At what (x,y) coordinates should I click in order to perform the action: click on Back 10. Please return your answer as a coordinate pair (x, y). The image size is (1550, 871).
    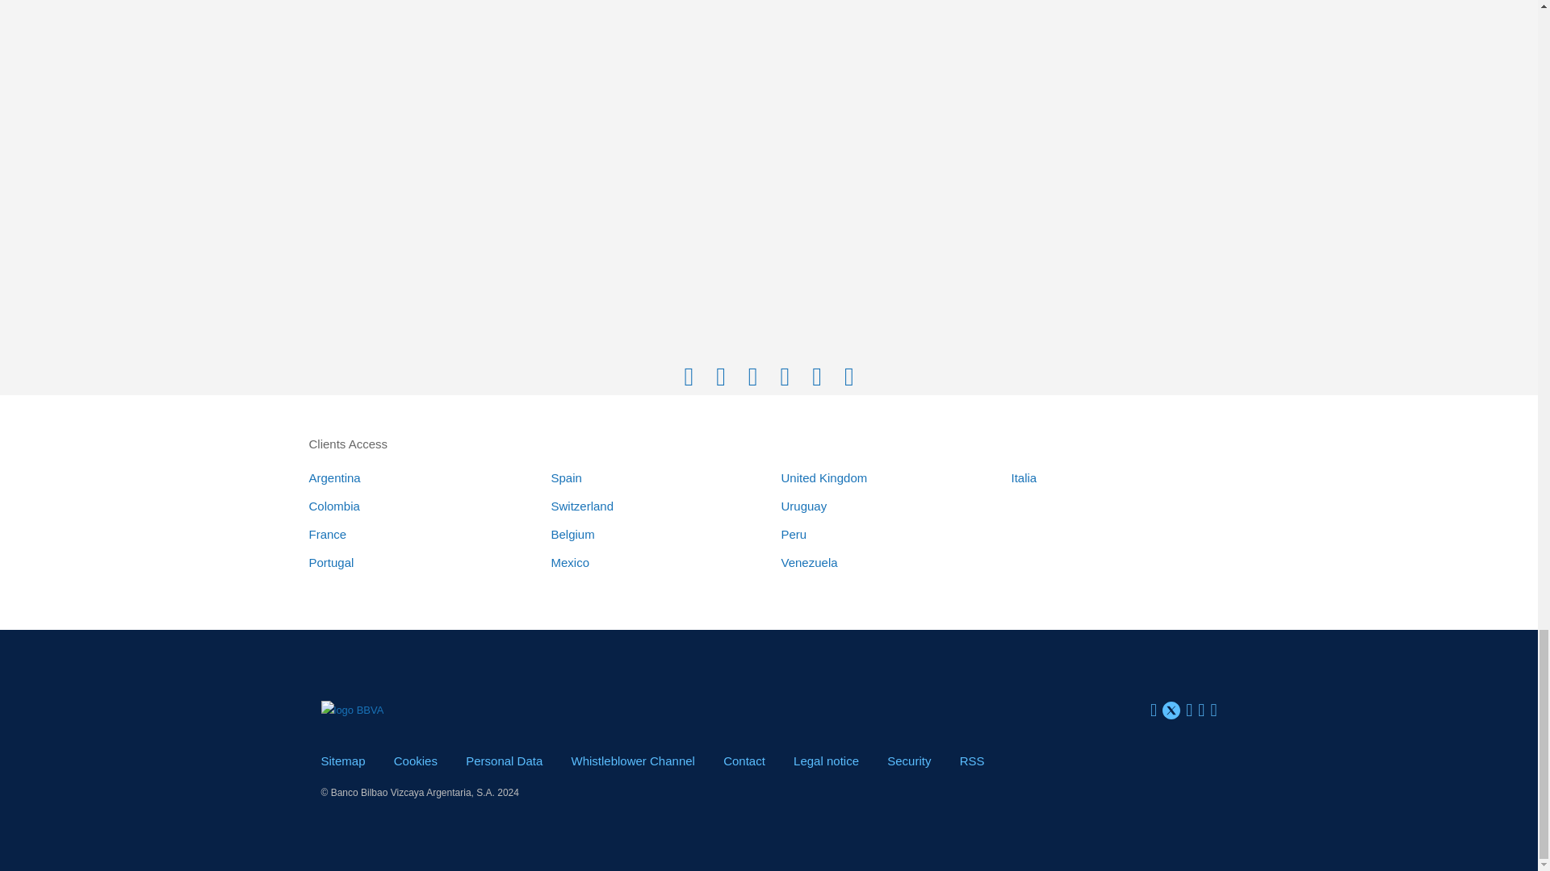
    Looking at the image, I should click on (721, 377).